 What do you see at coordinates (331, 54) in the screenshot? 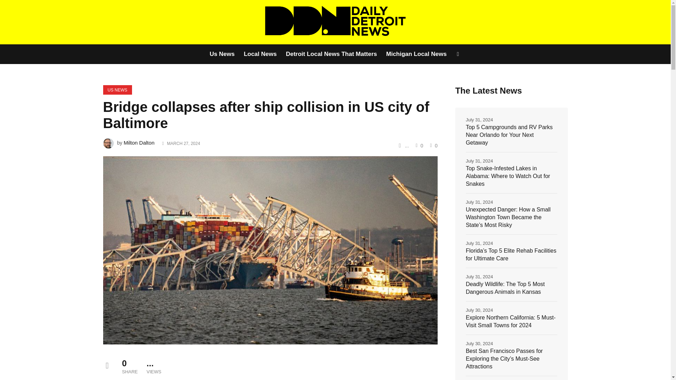
I see `Detroit Local News That Matters` at bounding box center [331, 54].